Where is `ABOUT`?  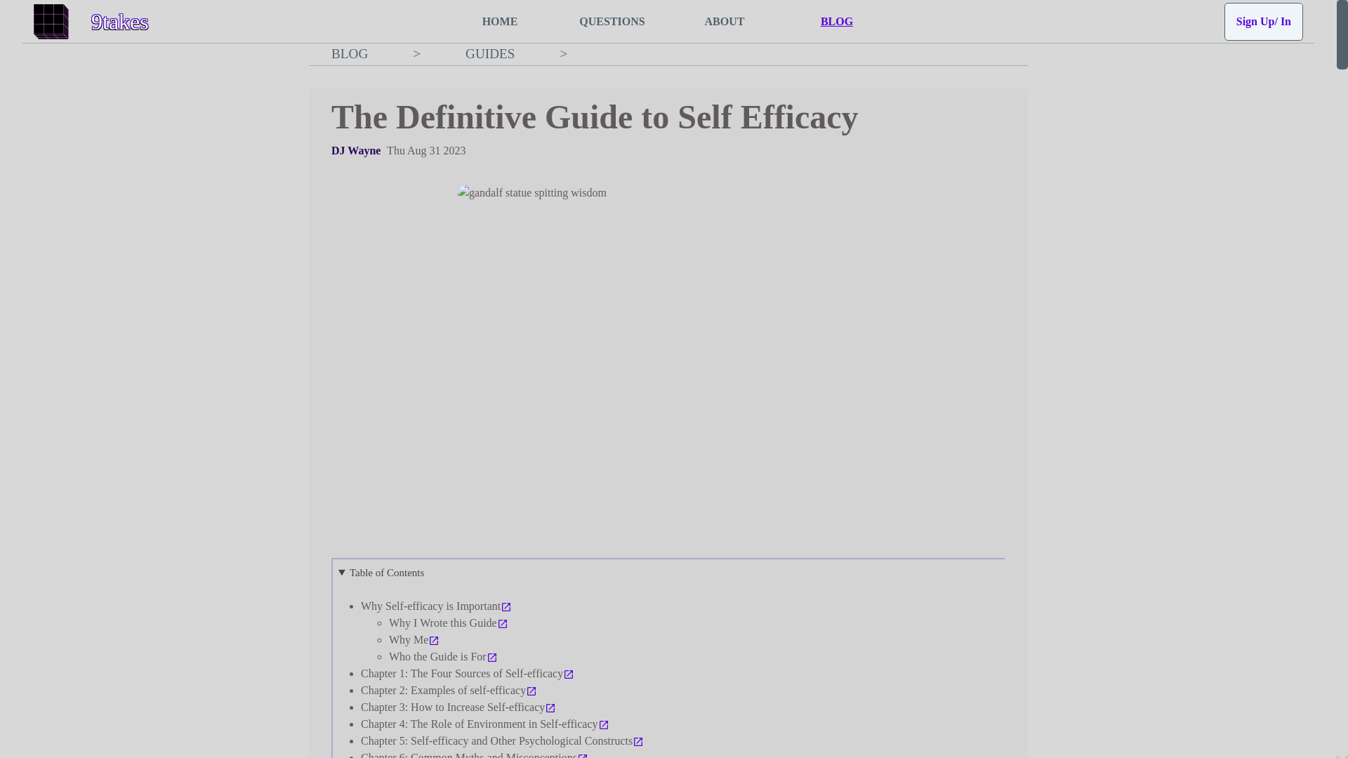
ABOUT is located at coordinates (725, 21).